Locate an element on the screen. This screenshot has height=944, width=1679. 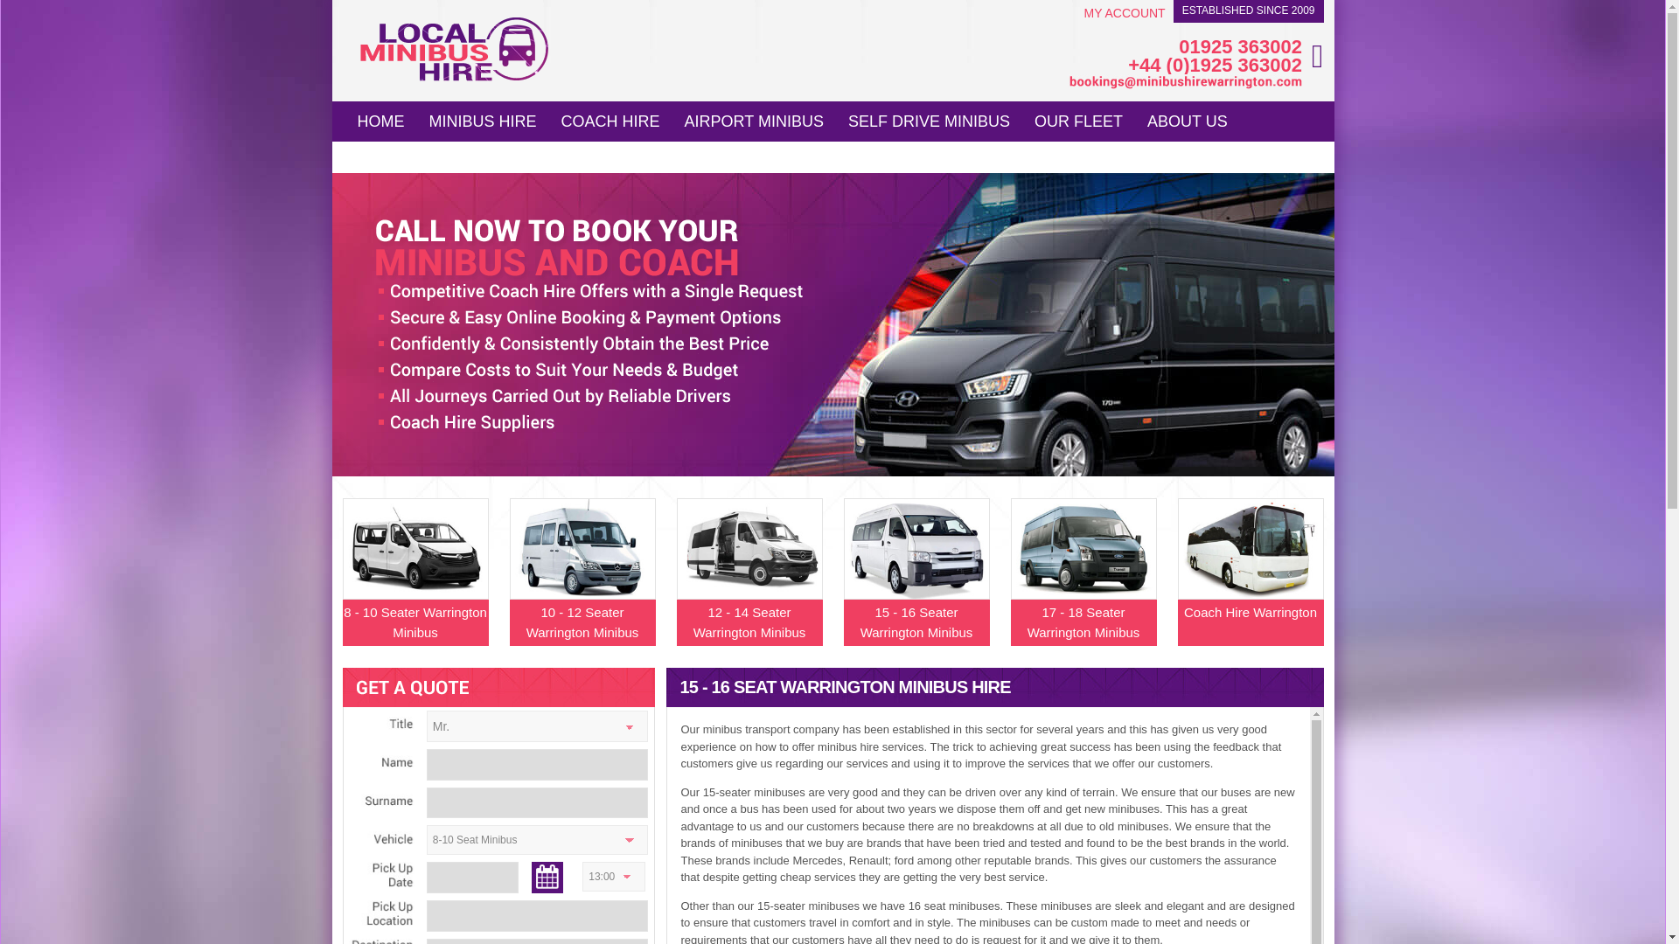
15 - 16 Seater Warrington Minibus is located at coordinates (915, 587).